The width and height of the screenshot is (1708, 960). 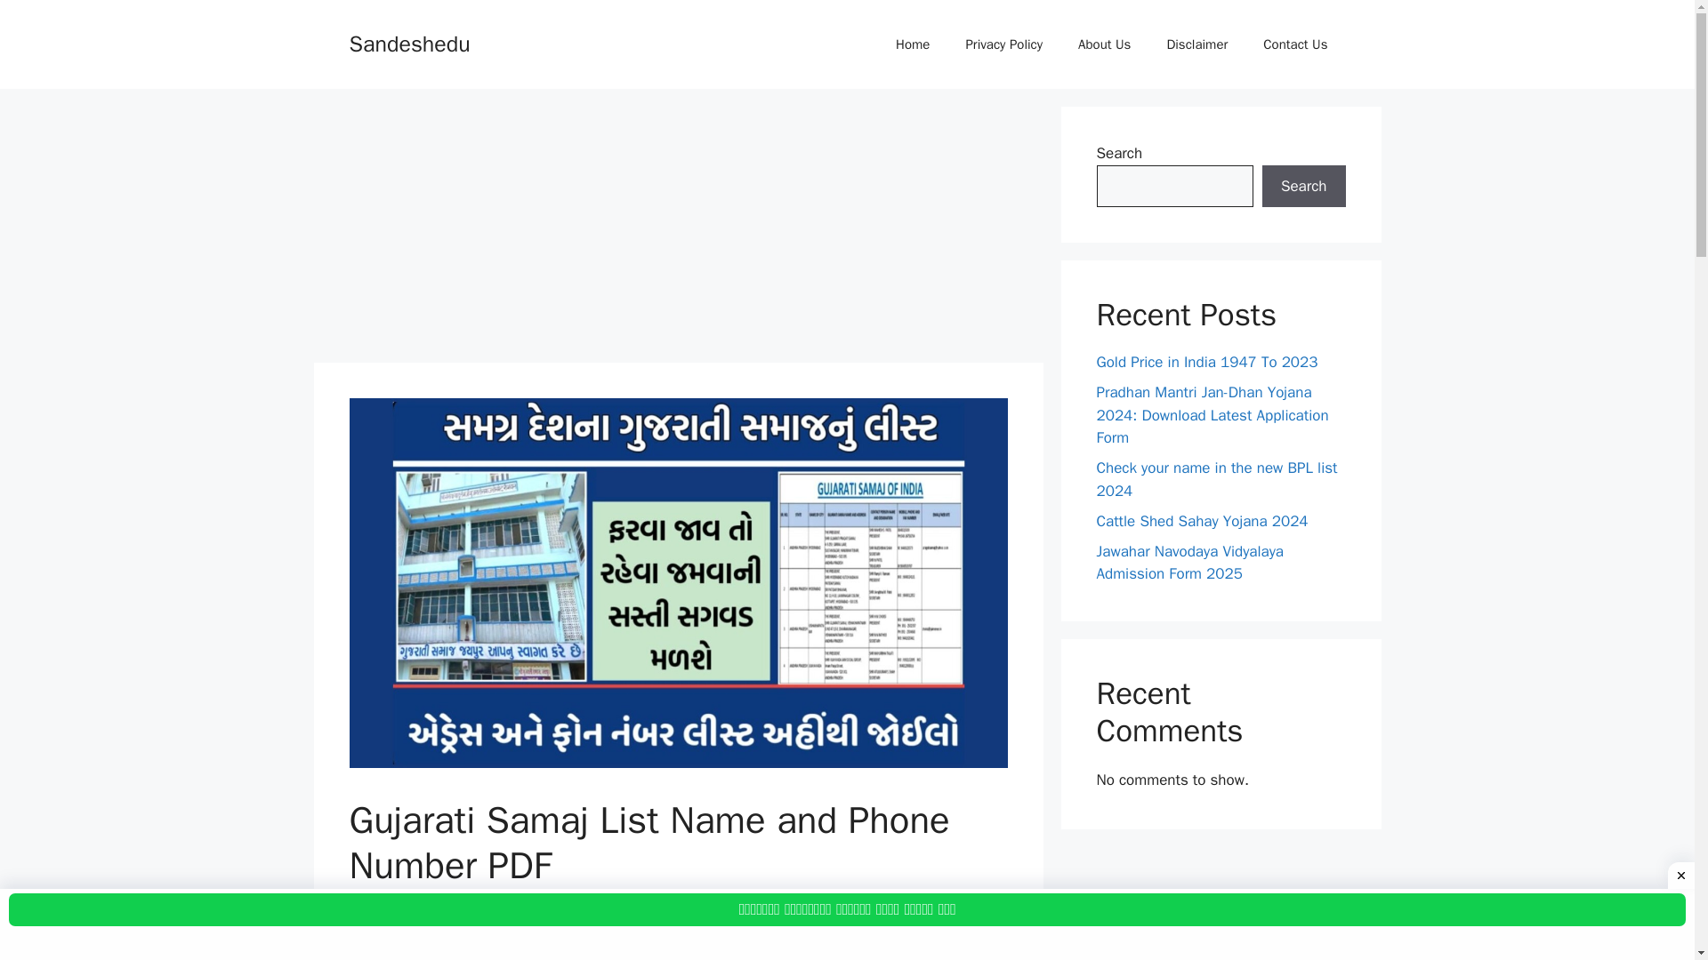 I want to click on Privacy Policy, so click(x=1003, y=44).